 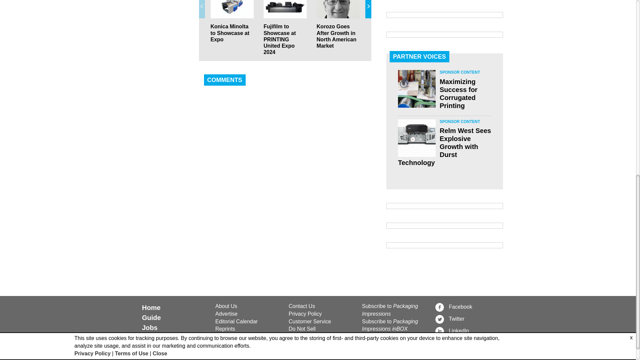 I want to click on Opens in a new window, so click(x=321, y=314).